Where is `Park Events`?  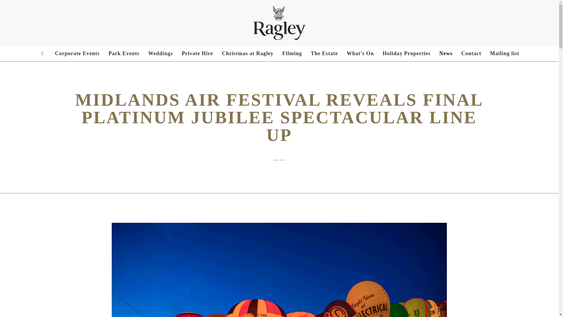 Park Events is located at coordinates (124, 53).